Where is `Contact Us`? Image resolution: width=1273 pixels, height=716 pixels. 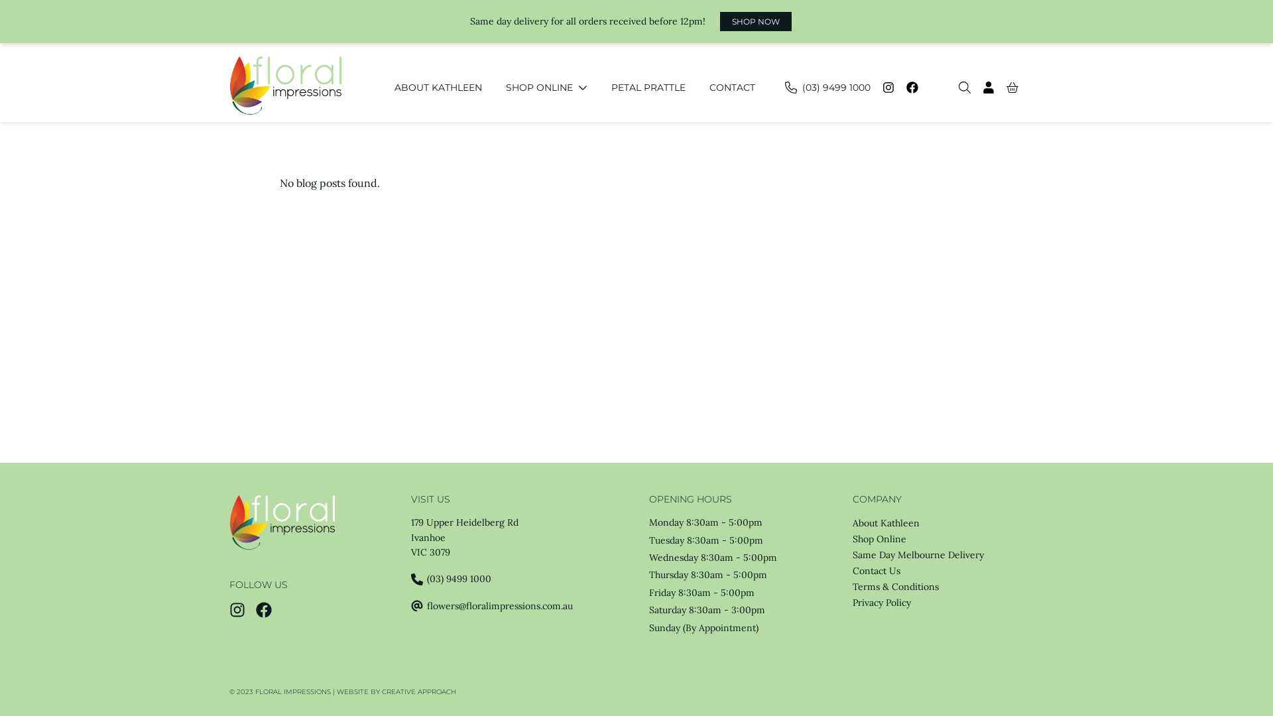
Contact Us is located at coordinates (877, 571).